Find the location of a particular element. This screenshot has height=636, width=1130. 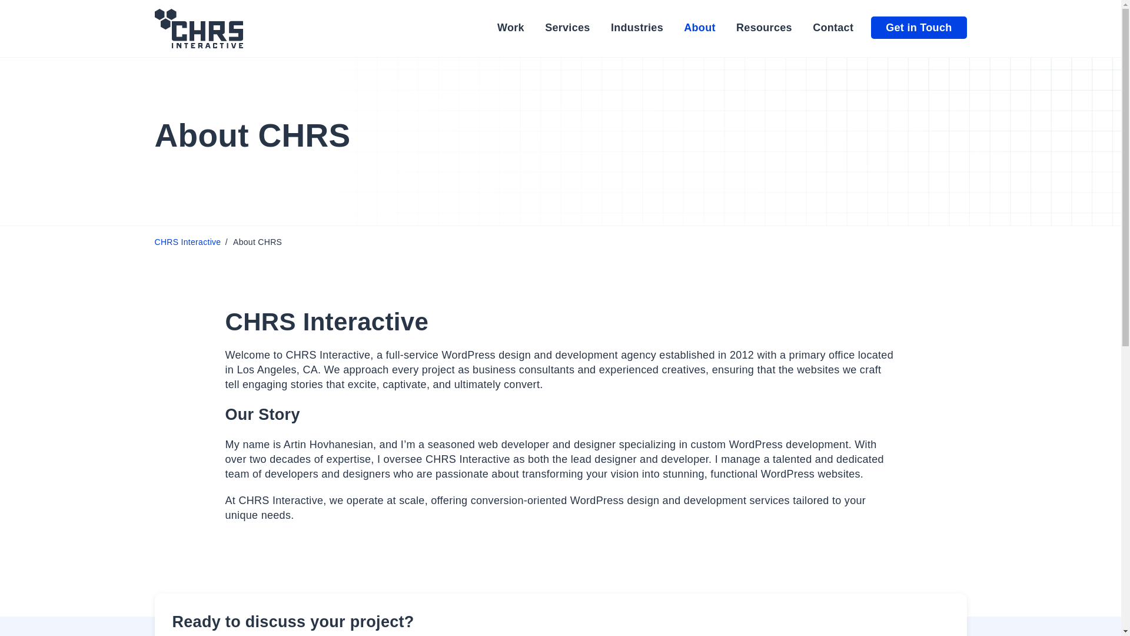

CHRS Interactive is located at coordinates (187, 241).